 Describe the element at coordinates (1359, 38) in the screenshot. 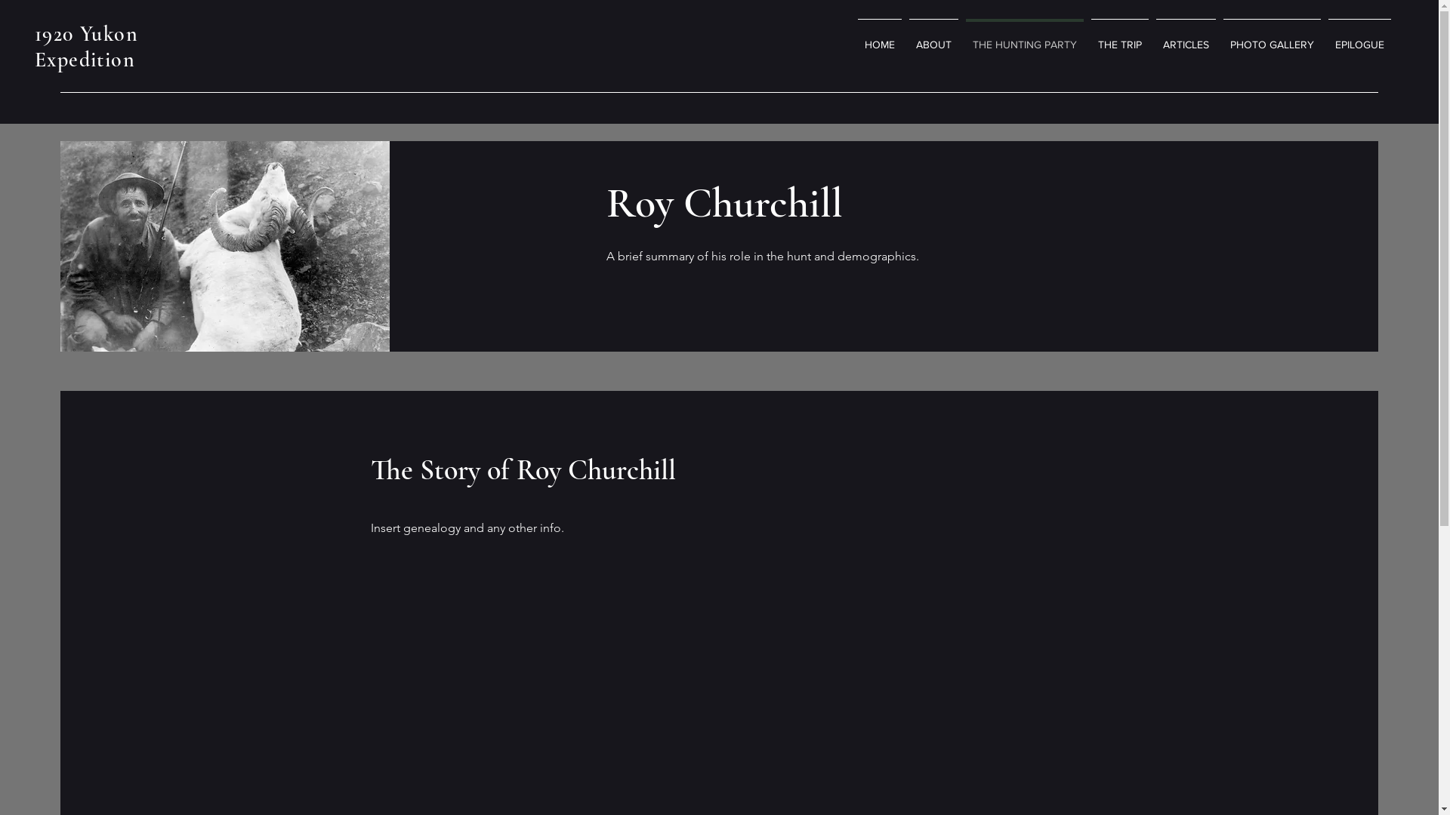

I see `EPILOGUE` at that location.